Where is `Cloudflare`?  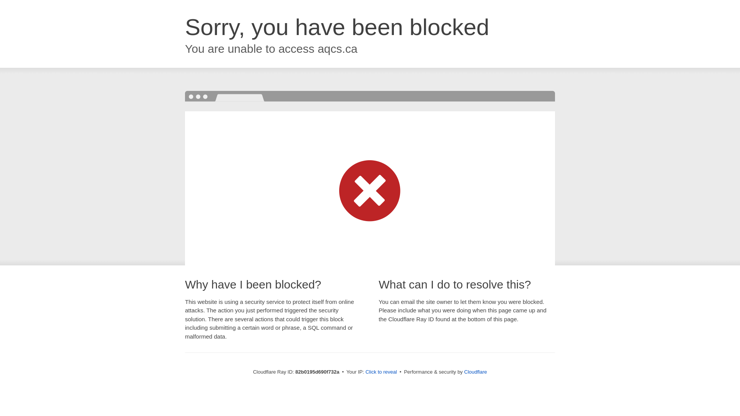 Cloudflare is located at coordinates (476, 372).